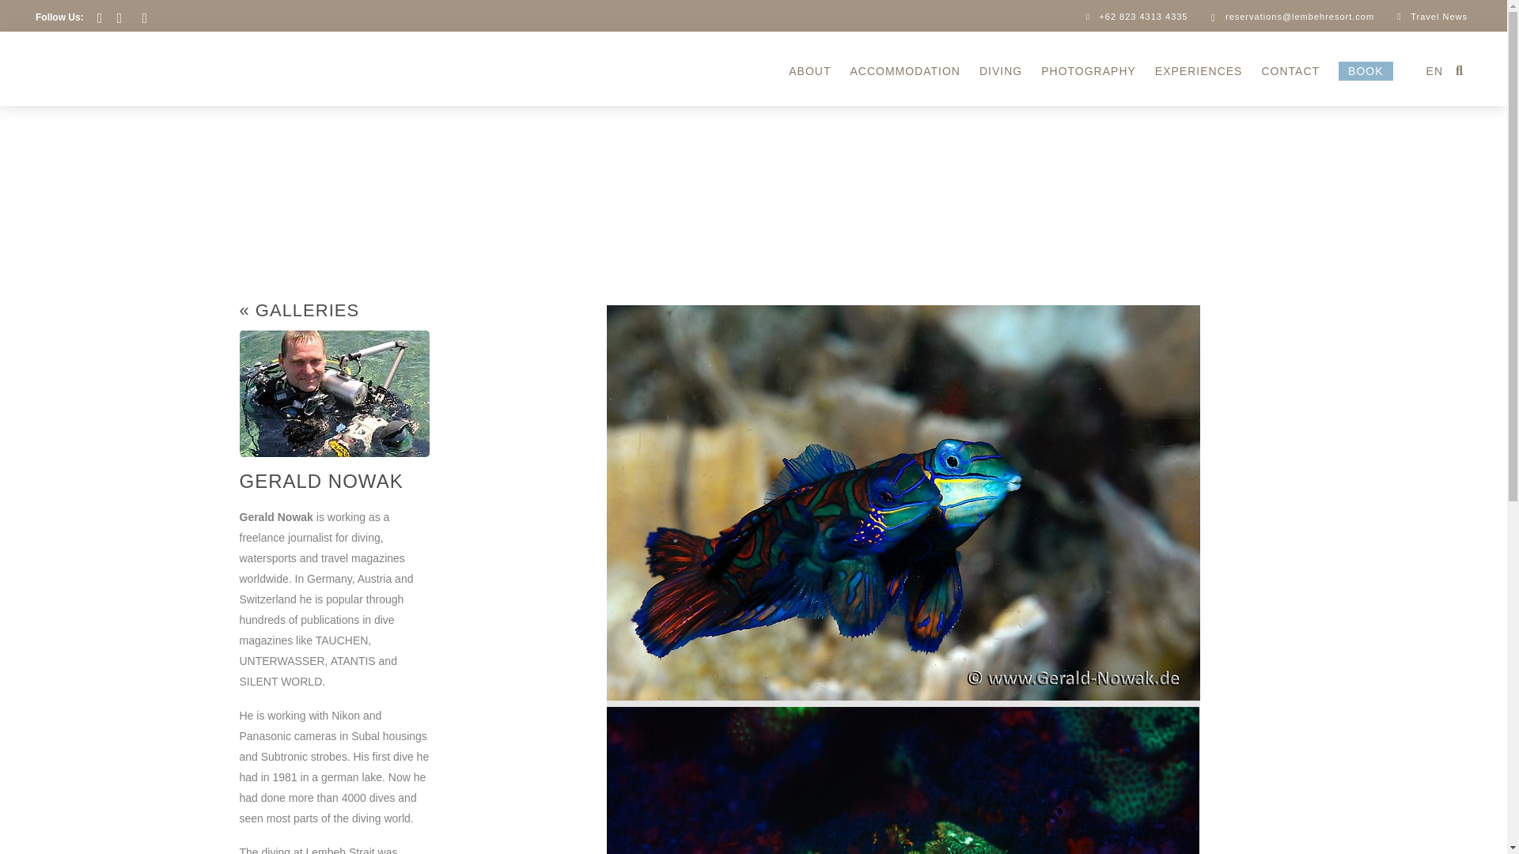  I want to click on EXPERIENCES, so click(1198, 71).